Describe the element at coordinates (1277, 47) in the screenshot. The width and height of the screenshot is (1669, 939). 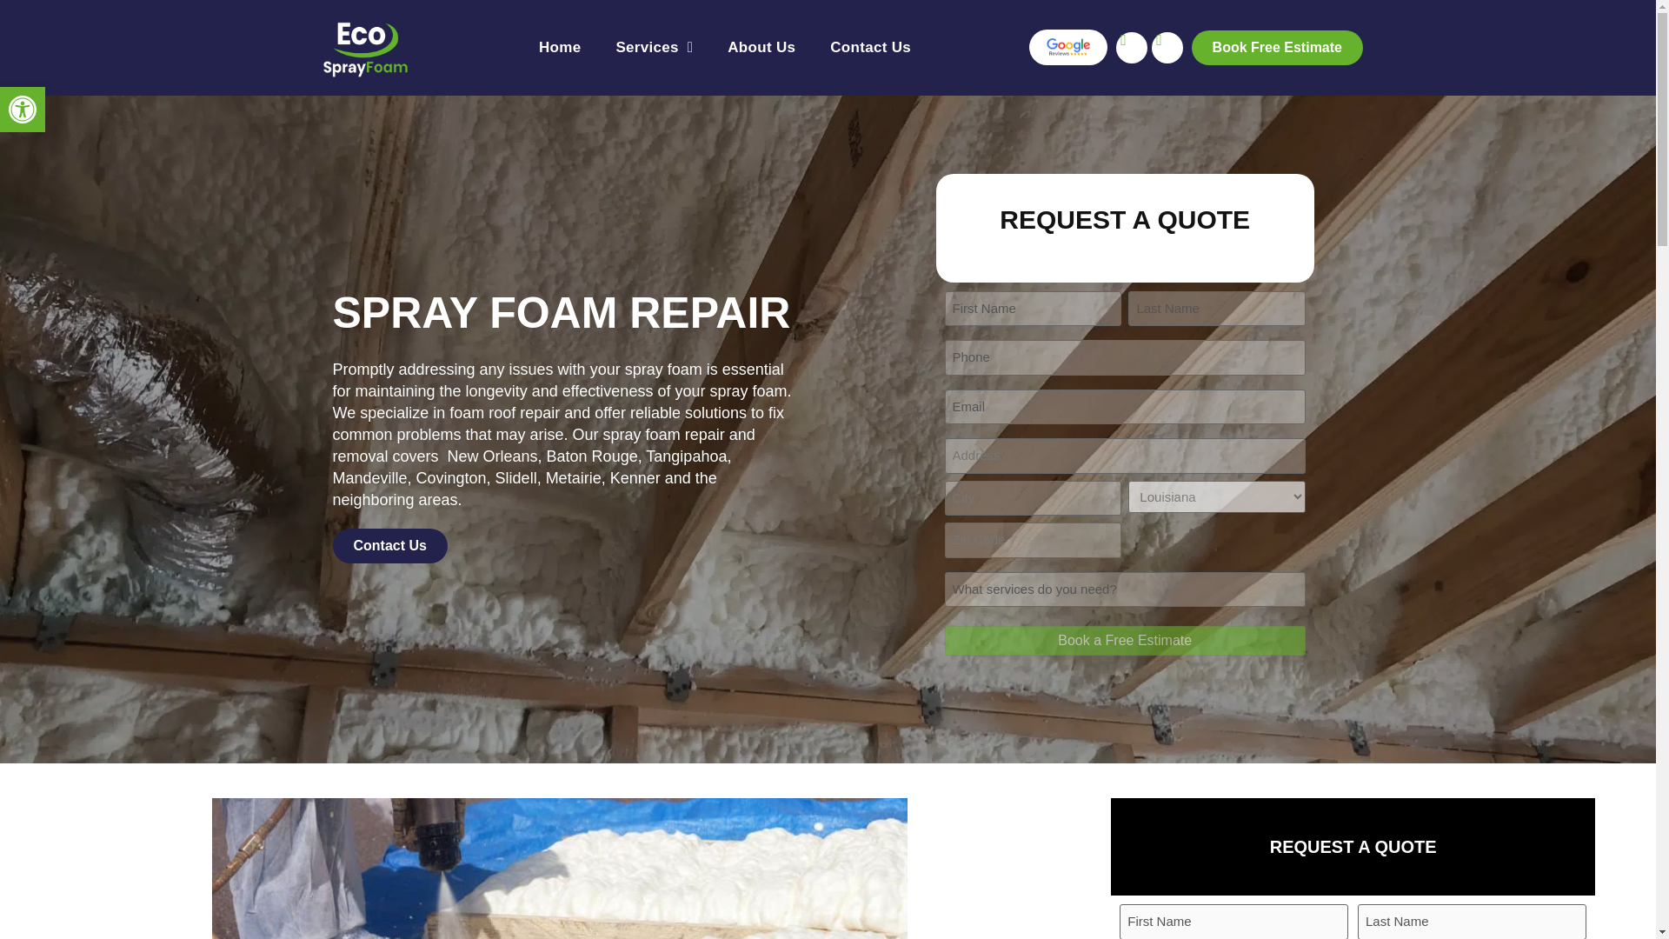
I see `Book Free Estimate` at that location.